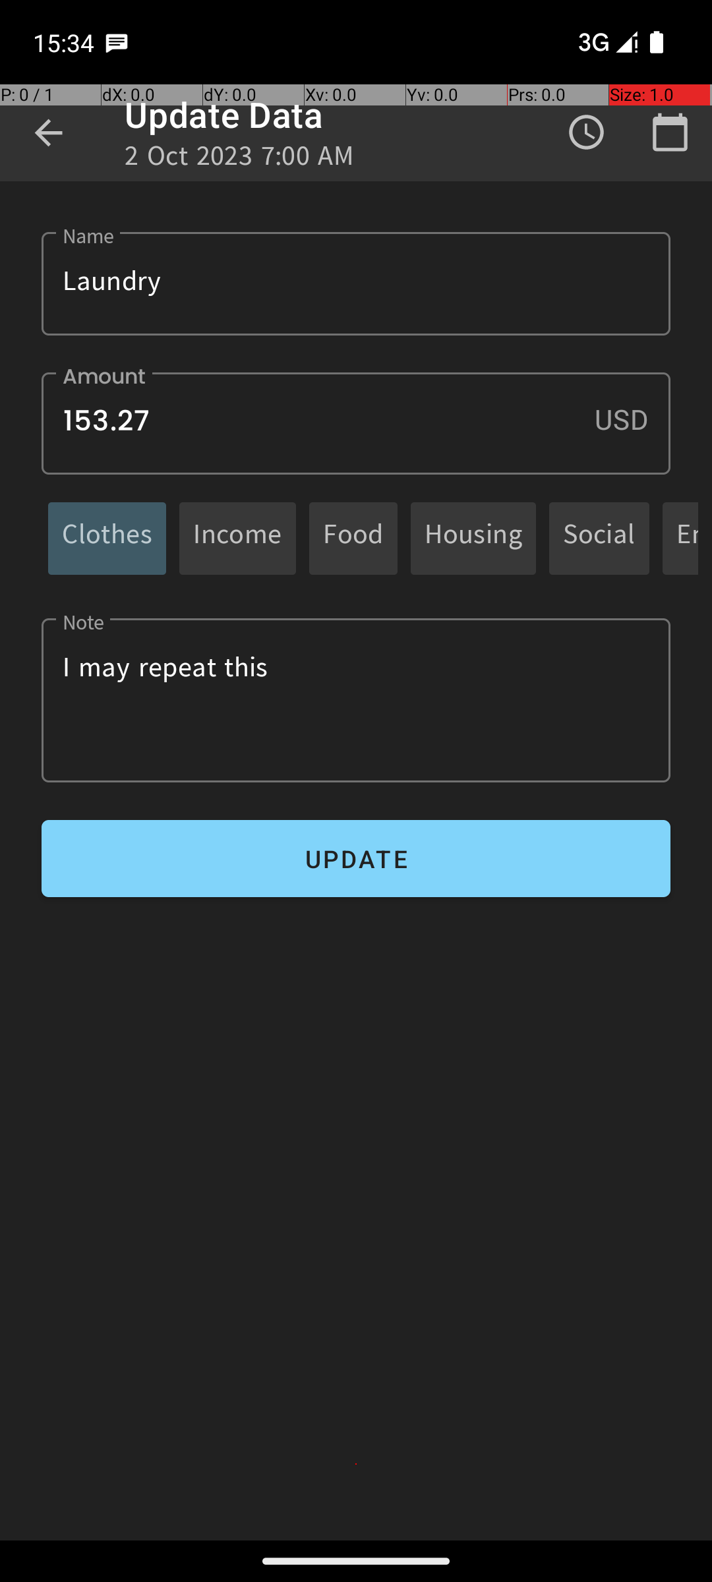 This screenshot has height=1582, width=712. I want to click on 2 Oct 2023 7:00 AM, so click(240, 160).